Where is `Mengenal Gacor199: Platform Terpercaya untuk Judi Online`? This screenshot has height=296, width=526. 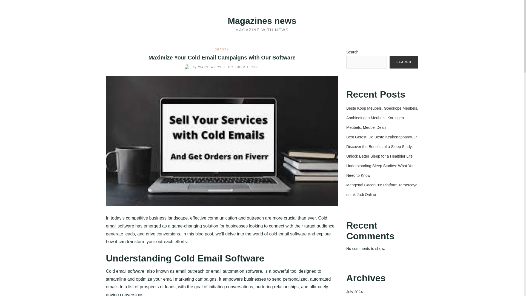
Mengenal Gacor199: Platform Terpercaya untuk Judi Online is located at coordinates (382, 190).